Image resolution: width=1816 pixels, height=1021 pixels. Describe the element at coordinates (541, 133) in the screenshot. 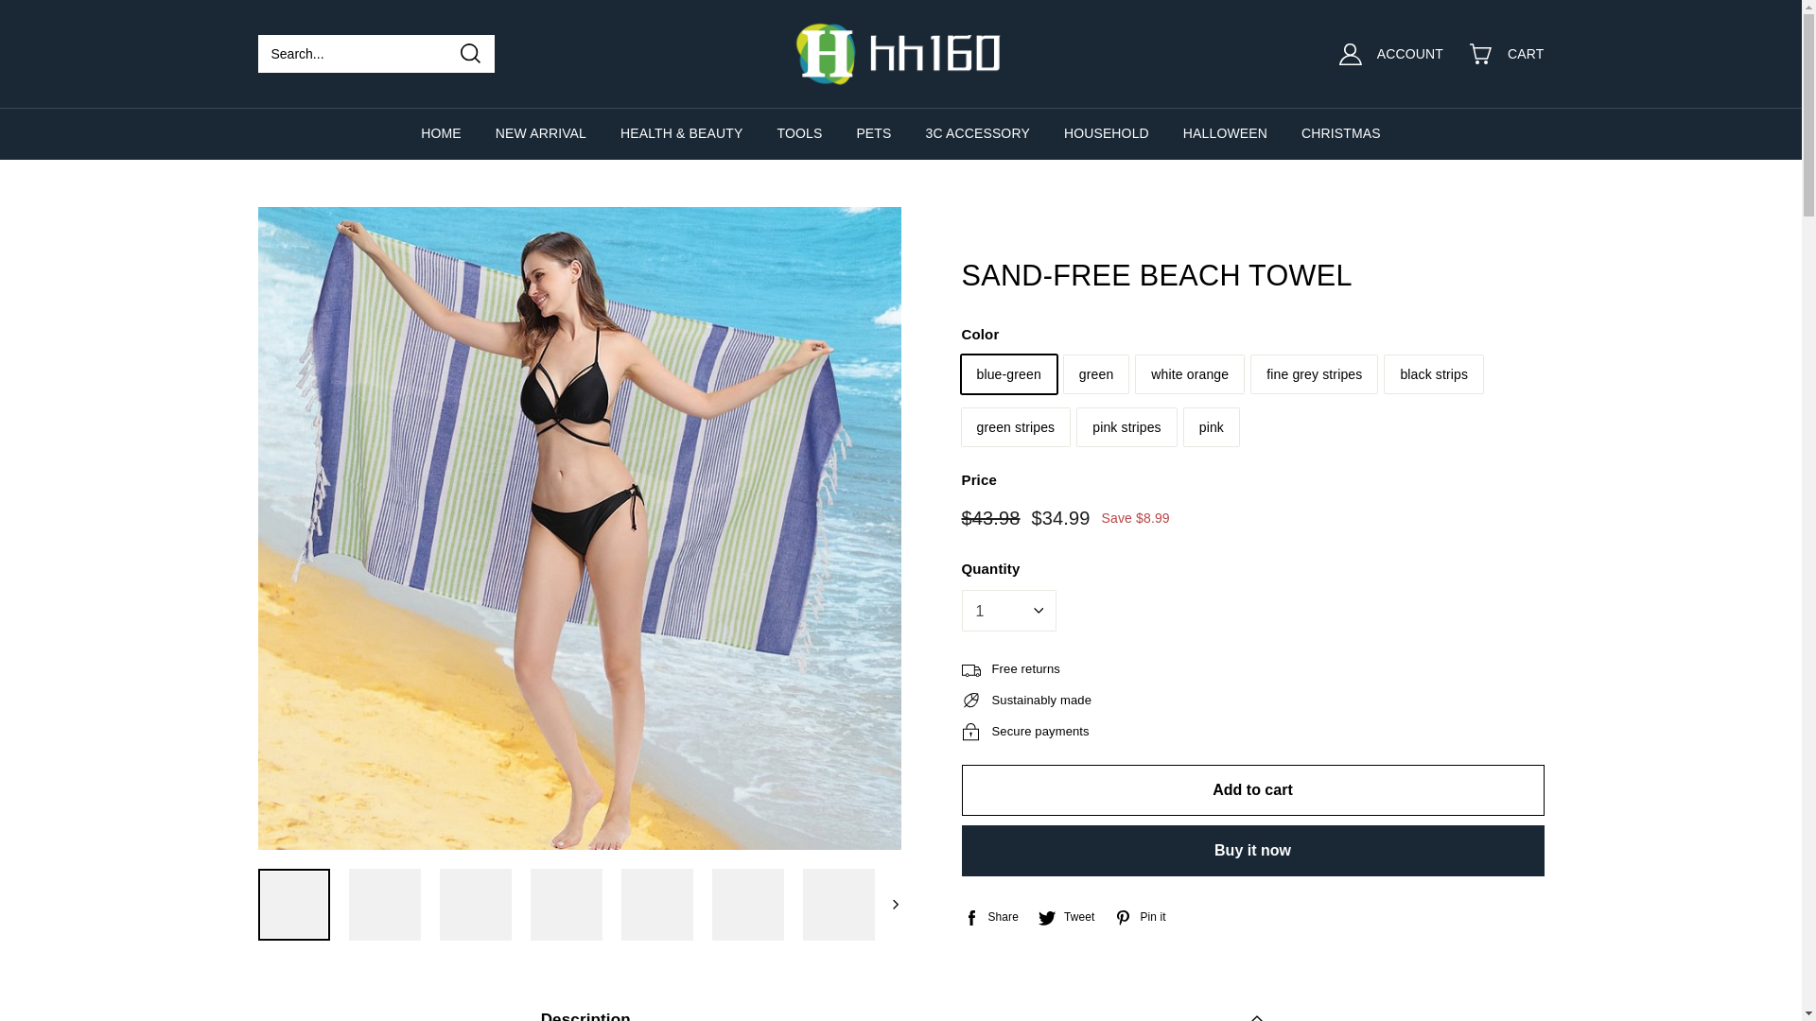

I see `NEW ARRIVAL` at that location.